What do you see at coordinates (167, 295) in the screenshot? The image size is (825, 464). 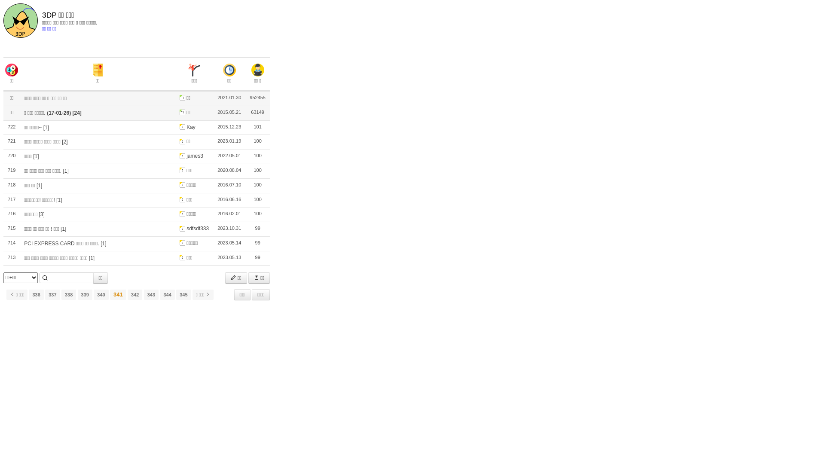 I see `344` at bounding box center [167, 295].